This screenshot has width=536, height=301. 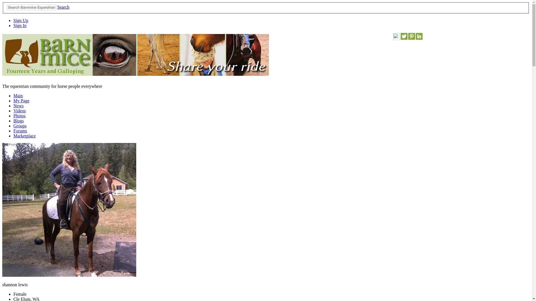 I want to click on Videos, so click(x=20, y=111).